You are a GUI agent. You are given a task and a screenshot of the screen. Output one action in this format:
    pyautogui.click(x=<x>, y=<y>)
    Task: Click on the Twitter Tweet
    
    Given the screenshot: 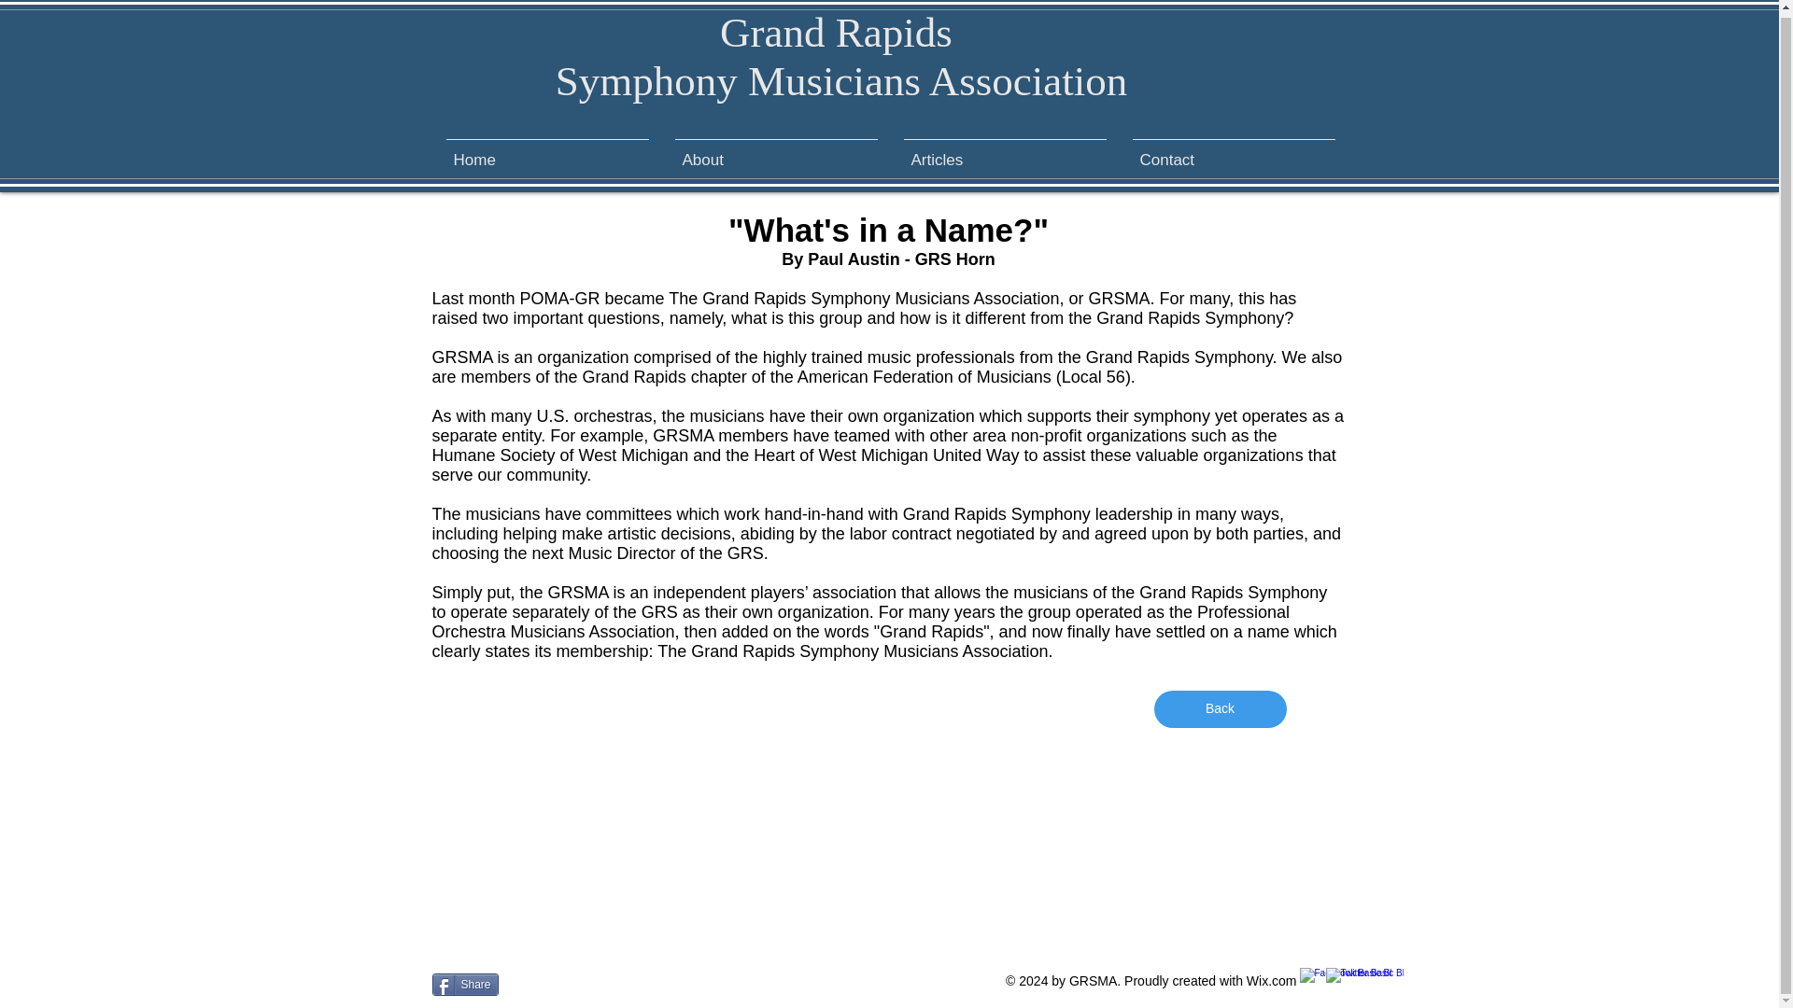 What is the action you would take?
    pyautogui.click(x=540, y=987)
    